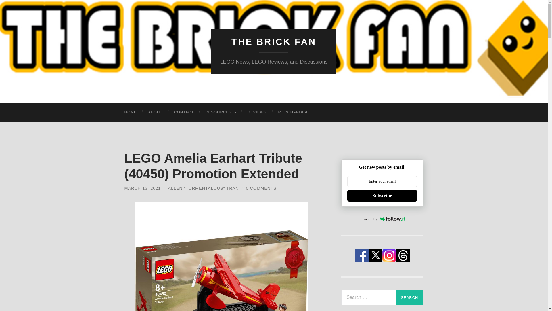  Describe the element at coordinates (294, 112) in the screenshot. I see `MERCHANDISE` at that location.